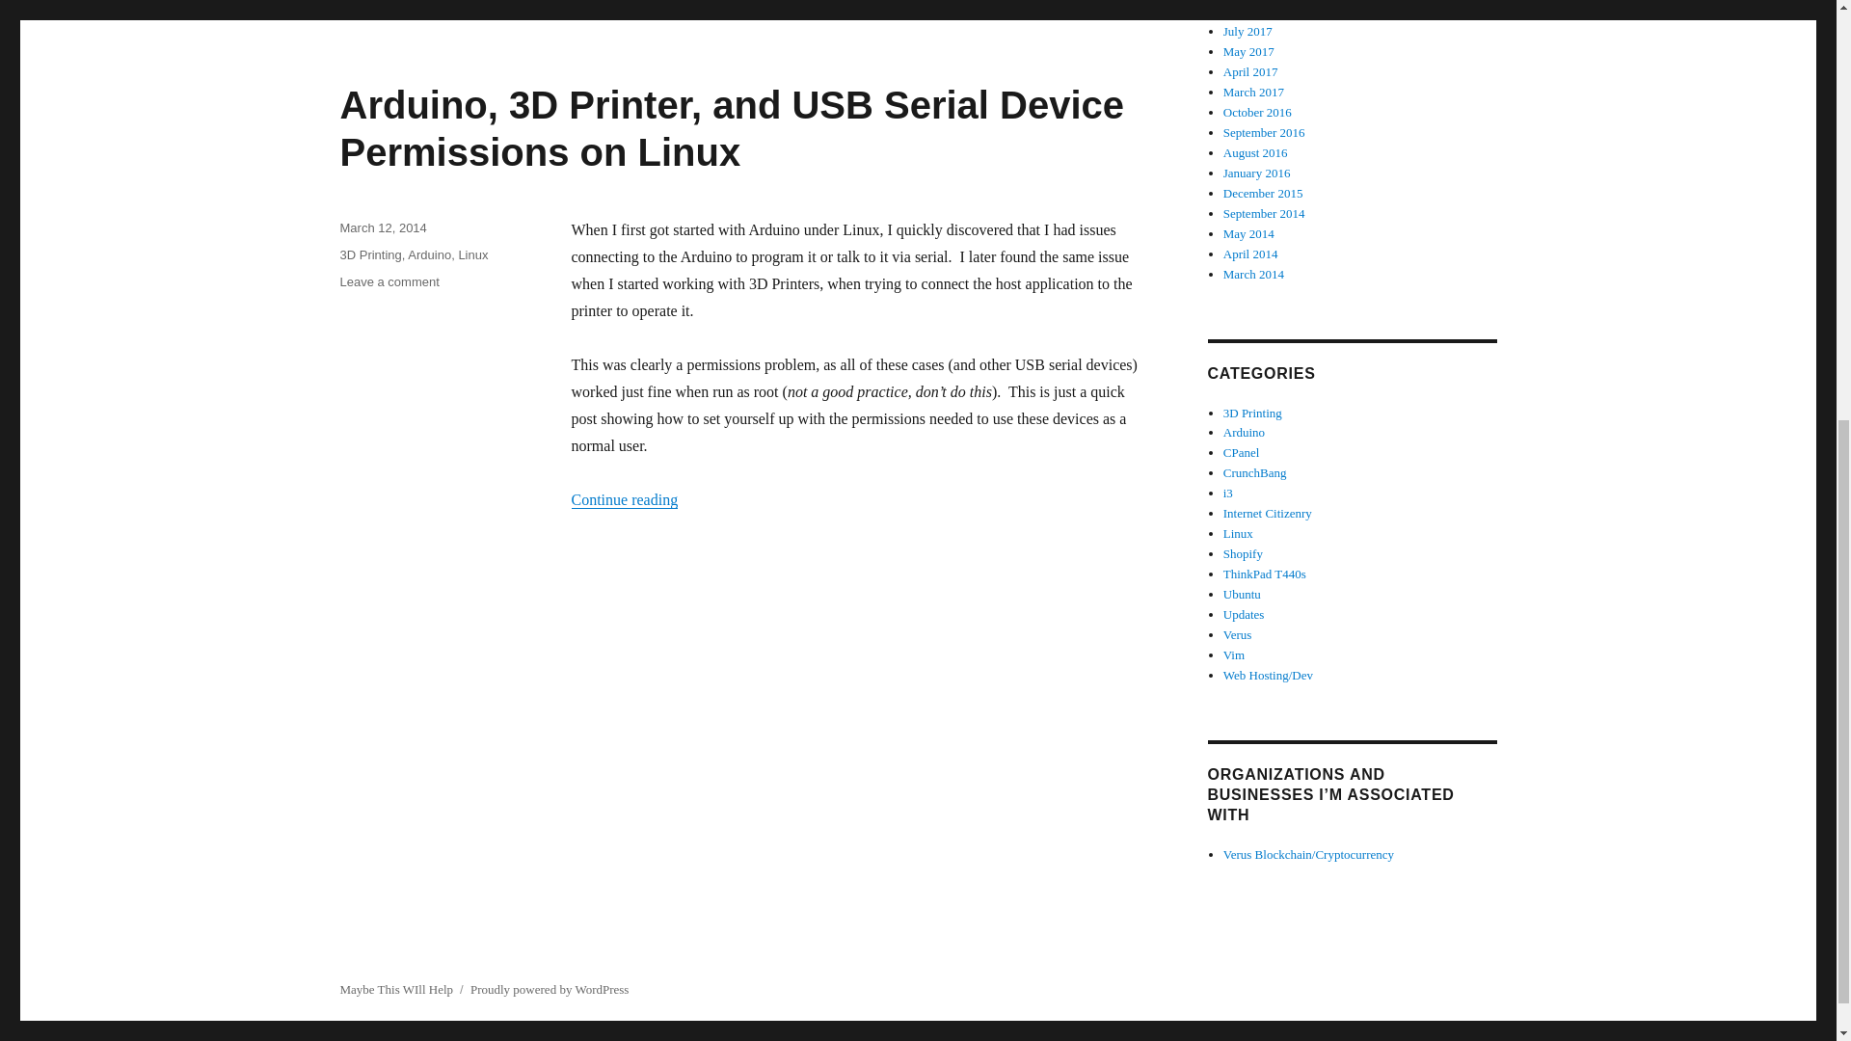 The image size is (1851, 1041). I want to click on September 2016, so click(1264, 131).